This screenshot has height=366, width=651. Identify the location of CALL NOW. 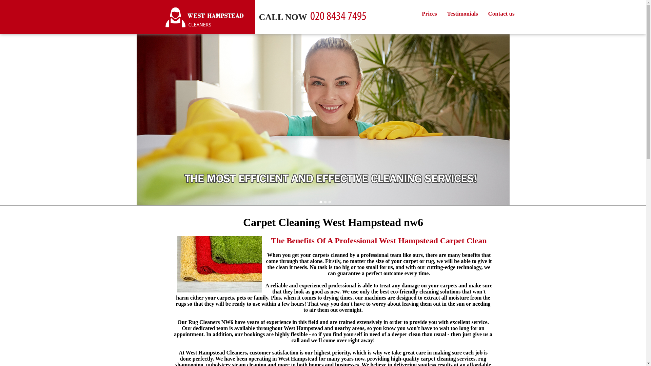
(317, 16).